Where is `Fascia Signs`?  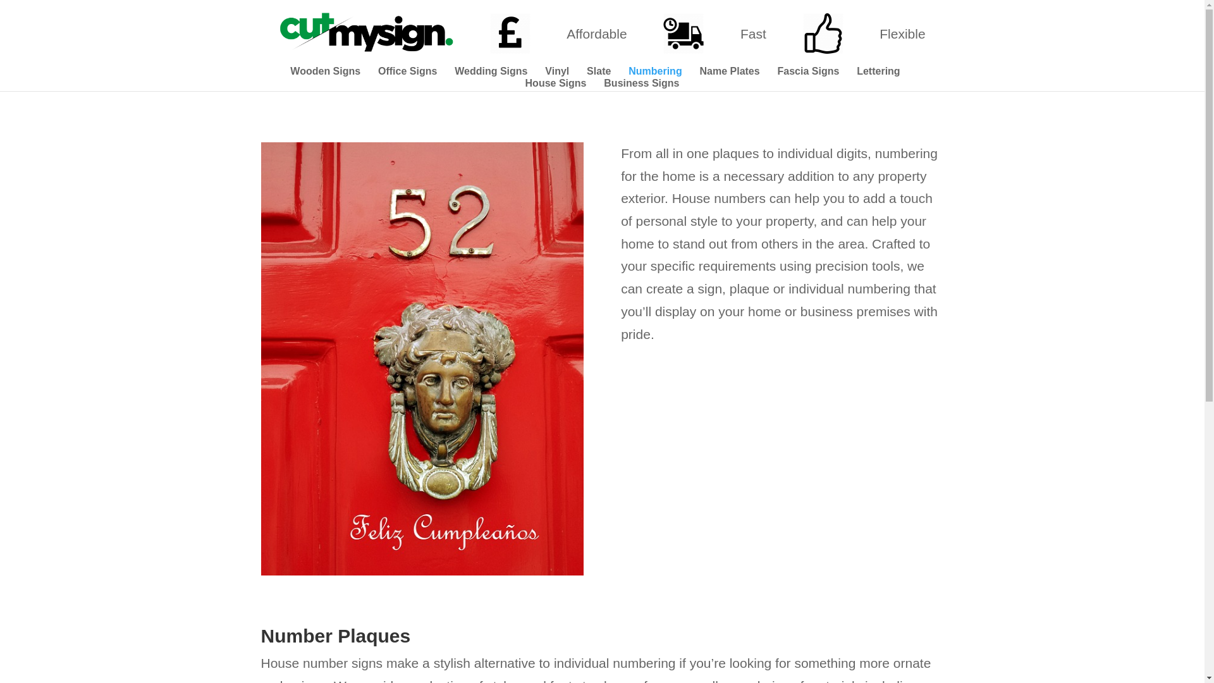
Fascia Signs is located at coordinates (809, 73).